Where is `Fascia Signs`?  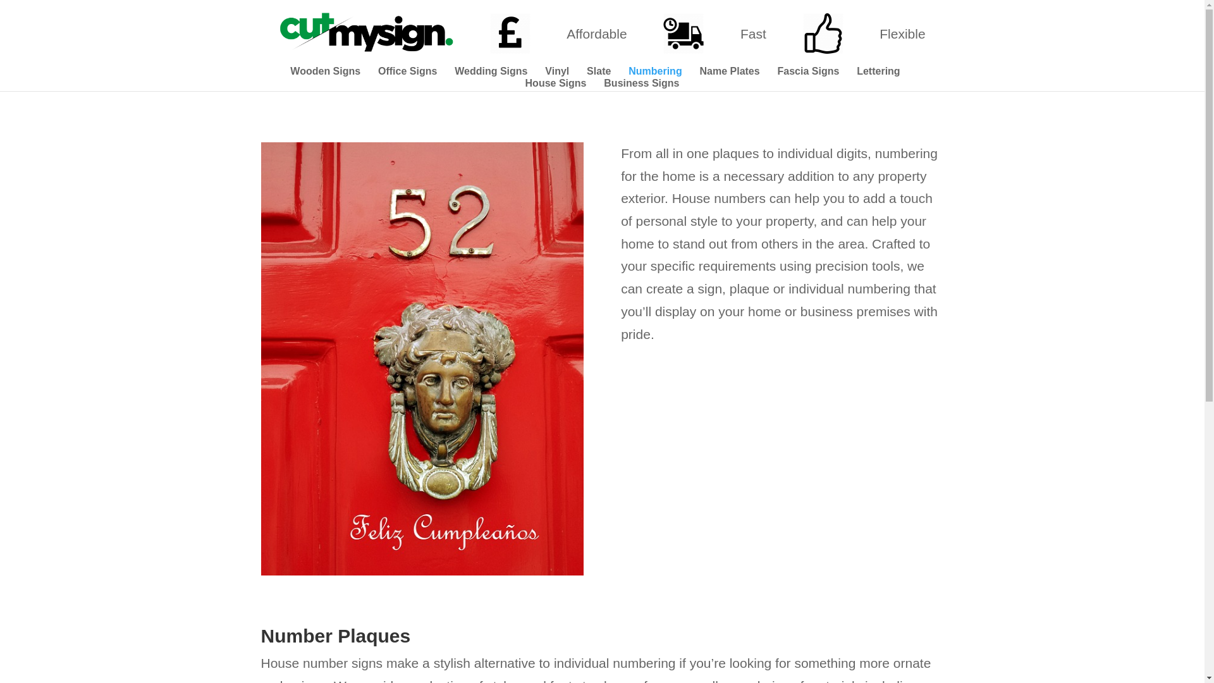
Fascia Signs is located at coordinates (809, 73).